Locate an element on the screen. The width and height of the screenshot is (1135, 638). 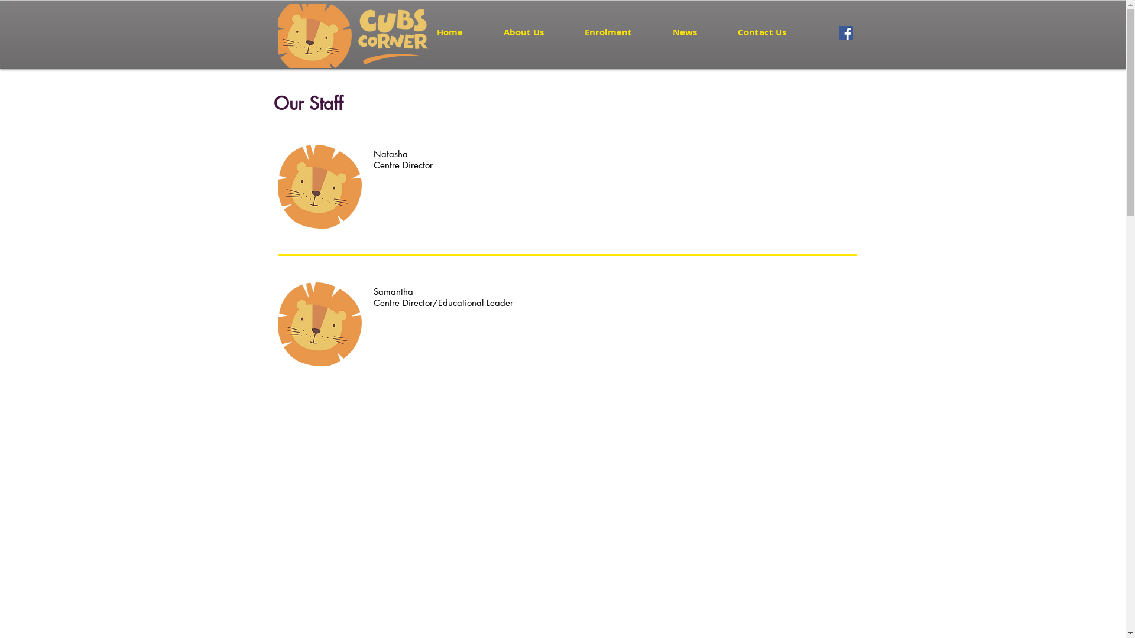
Enrolment is located at coordinates (620, 32).